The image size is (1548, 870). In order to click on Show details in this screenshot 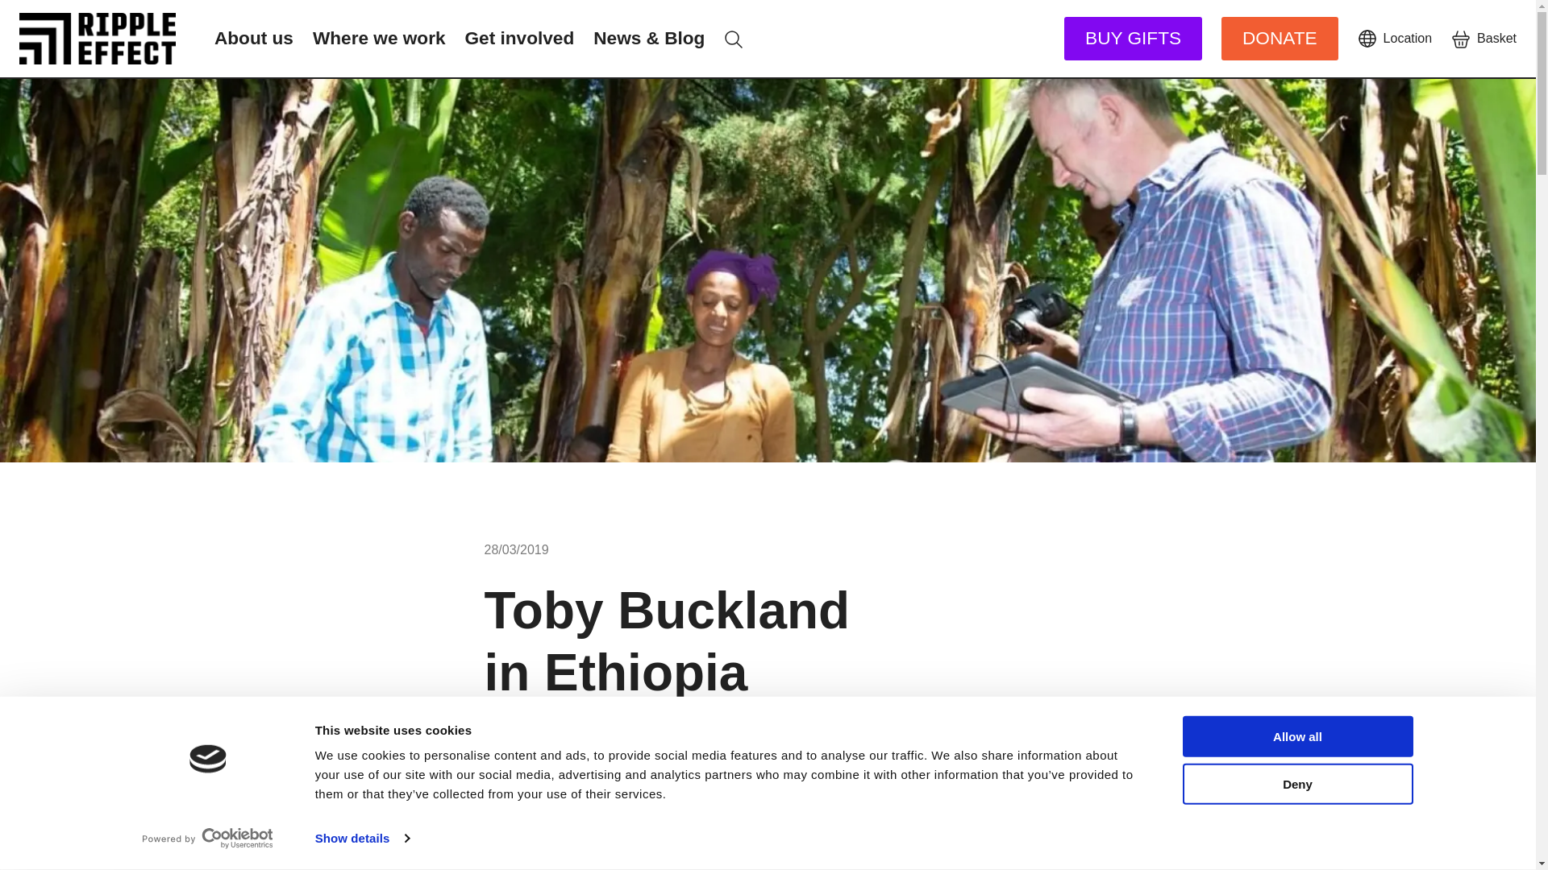, I will do `click(361, 839)`.